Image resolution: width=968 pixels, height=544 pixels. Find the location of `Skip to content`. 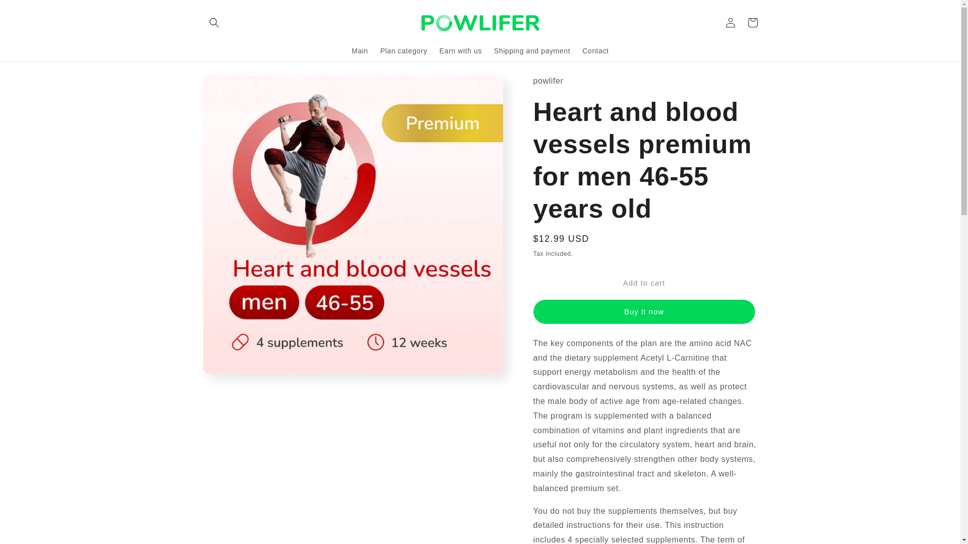

Skip to content is located at coordinates (30, 11).